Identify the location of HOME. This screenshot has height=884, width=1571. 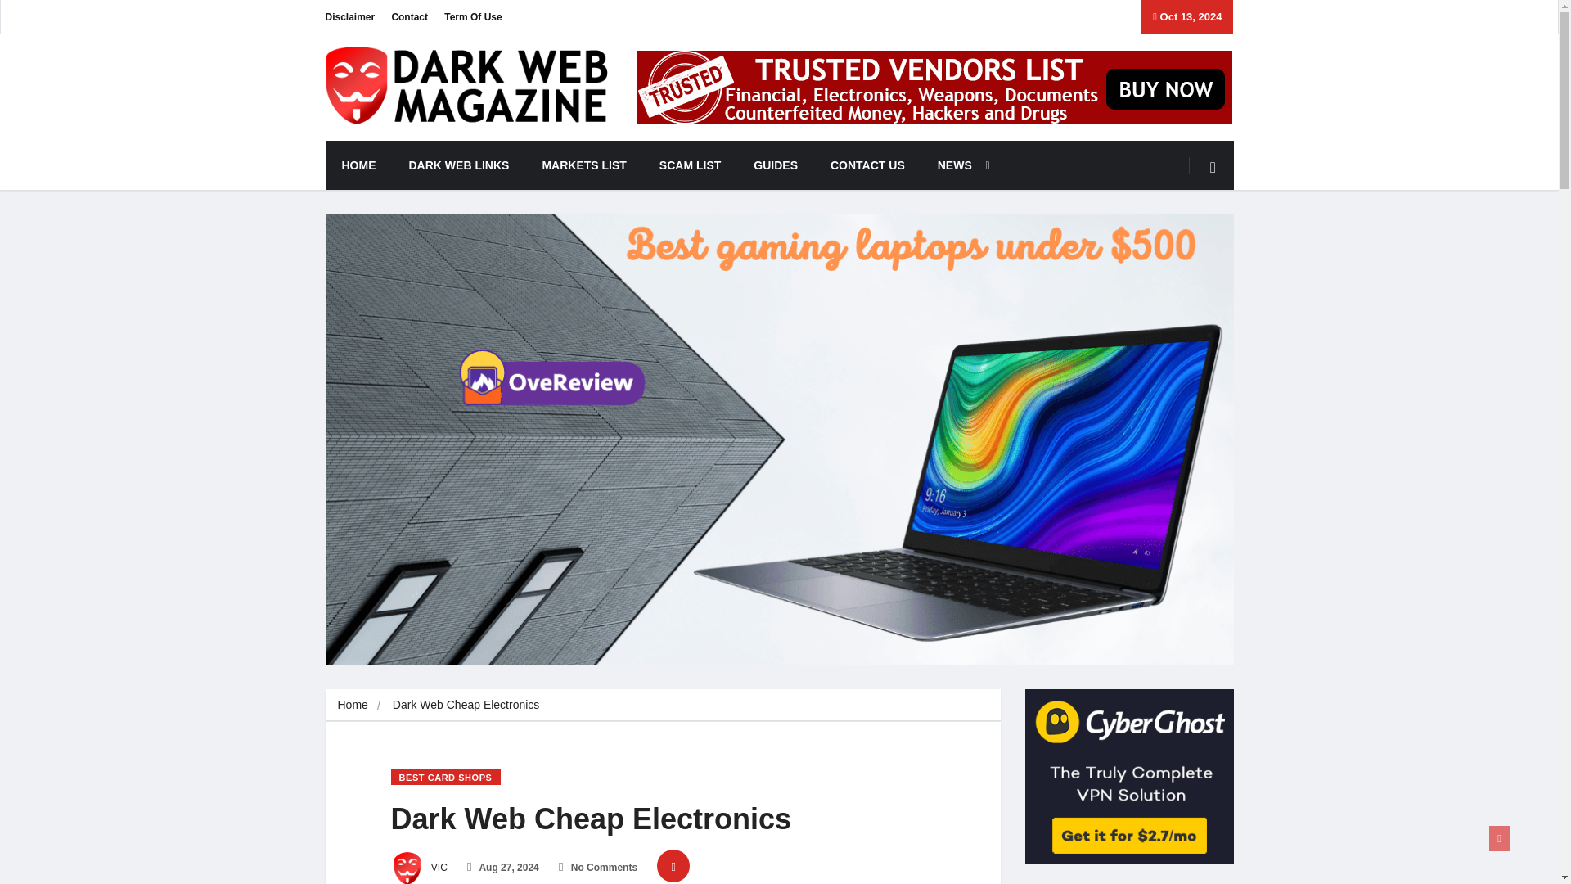
(358, 165).